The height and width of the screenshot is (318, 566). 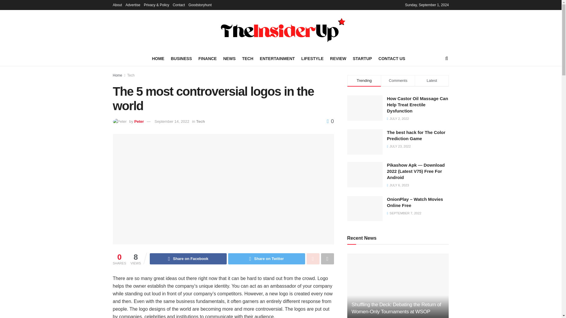 I want to click on BUSINESS, so click(x=181, y=58).